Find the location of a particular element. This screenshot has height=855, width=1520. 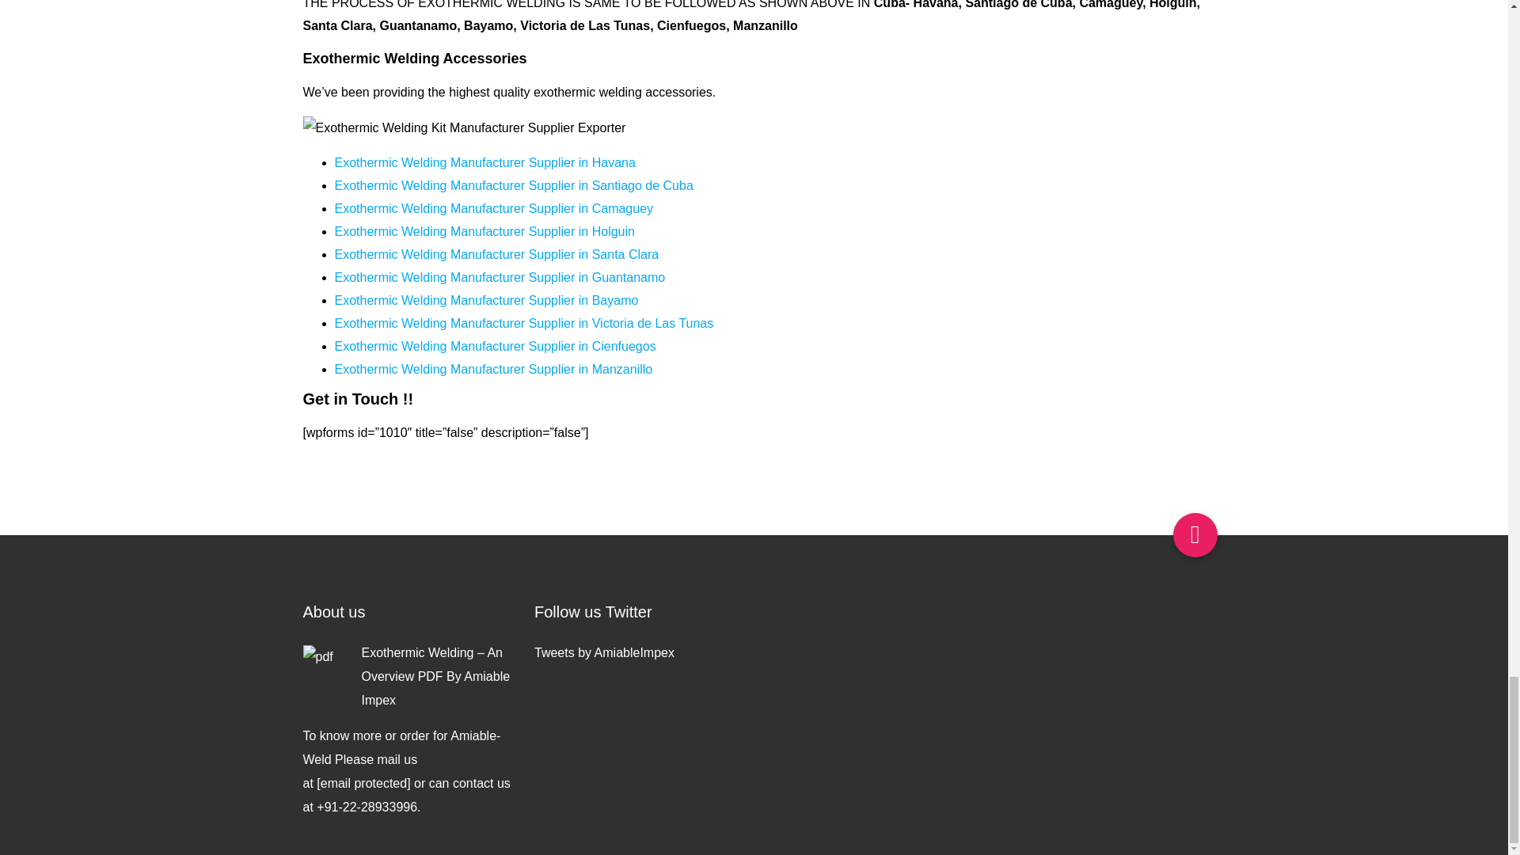

Exothermic Welding Manufacturer Supplier in Holguin is located at coordinates (484, 231).